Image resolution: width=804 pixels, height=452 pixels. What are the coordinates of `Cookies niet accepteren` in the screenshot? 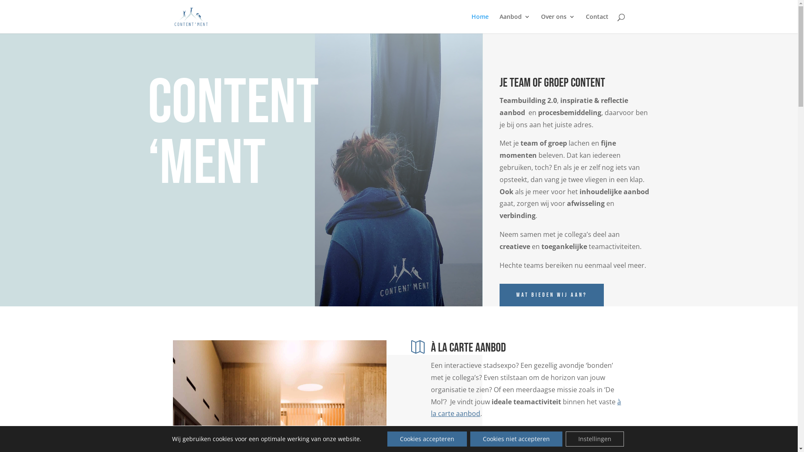 It's located at (516, 439).